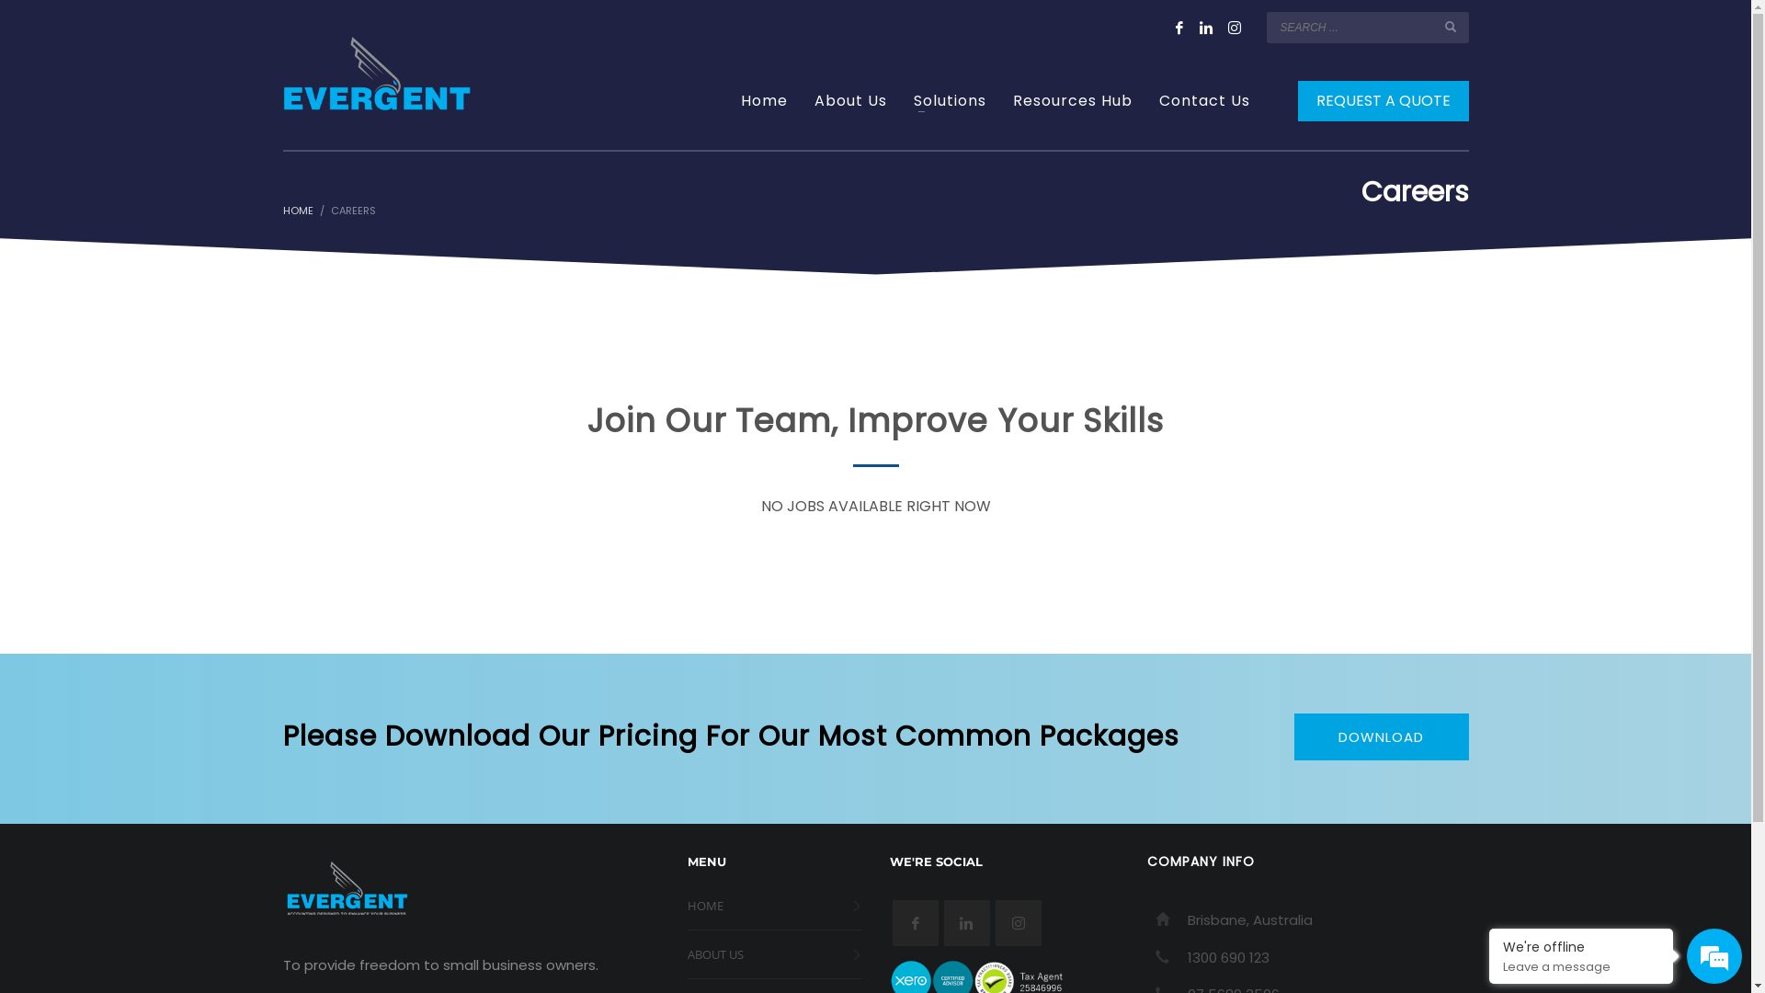 Image resolution: width=1765 pixels, height=993 pixels. I want to click on Instagram, so click(1235, 28).